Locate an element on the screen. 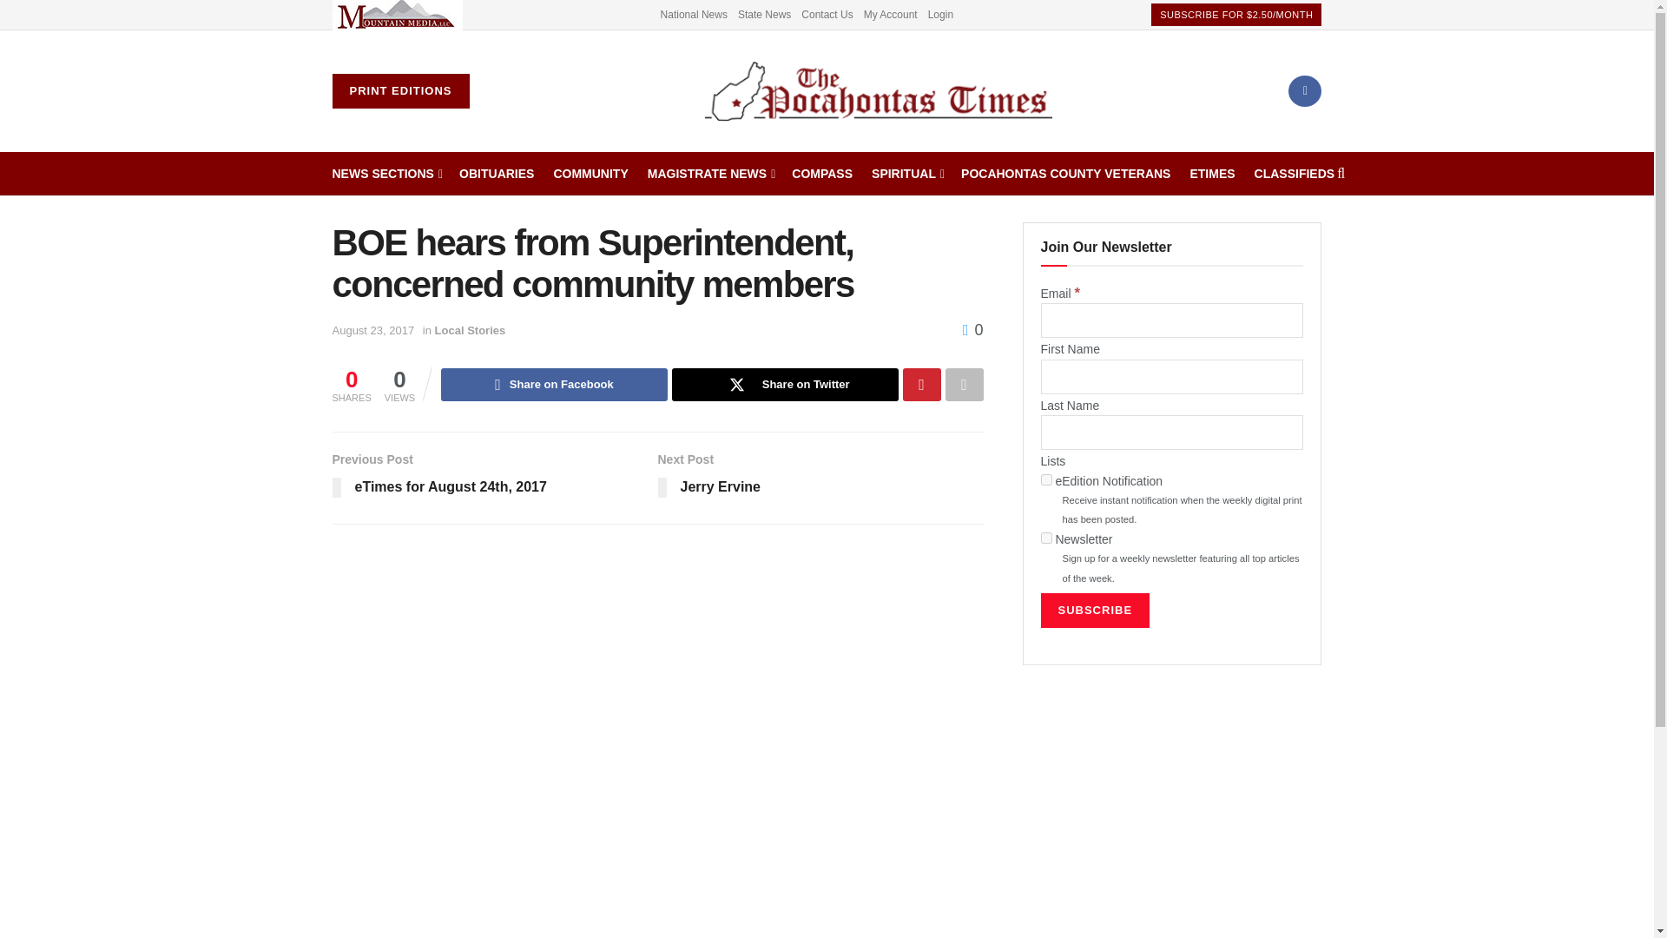 This screenshot has height=938, width=1667. Contact Us is located at coordinates (827, 14).